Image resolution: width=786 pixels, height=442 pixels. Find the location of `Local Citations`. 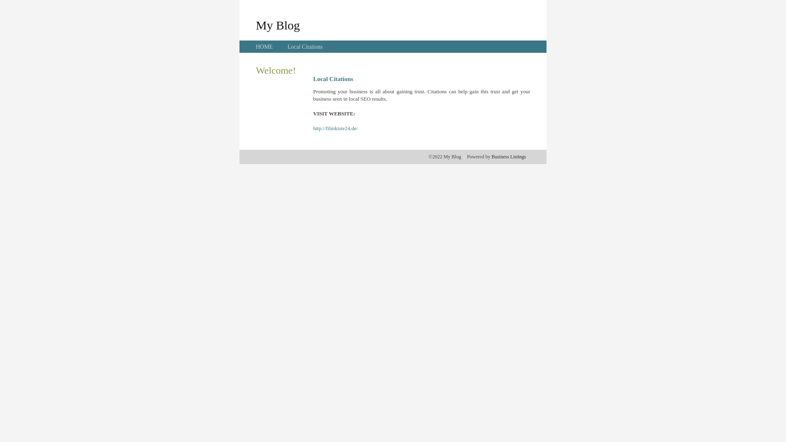

Local Citations is located at coordinates (305, 47).